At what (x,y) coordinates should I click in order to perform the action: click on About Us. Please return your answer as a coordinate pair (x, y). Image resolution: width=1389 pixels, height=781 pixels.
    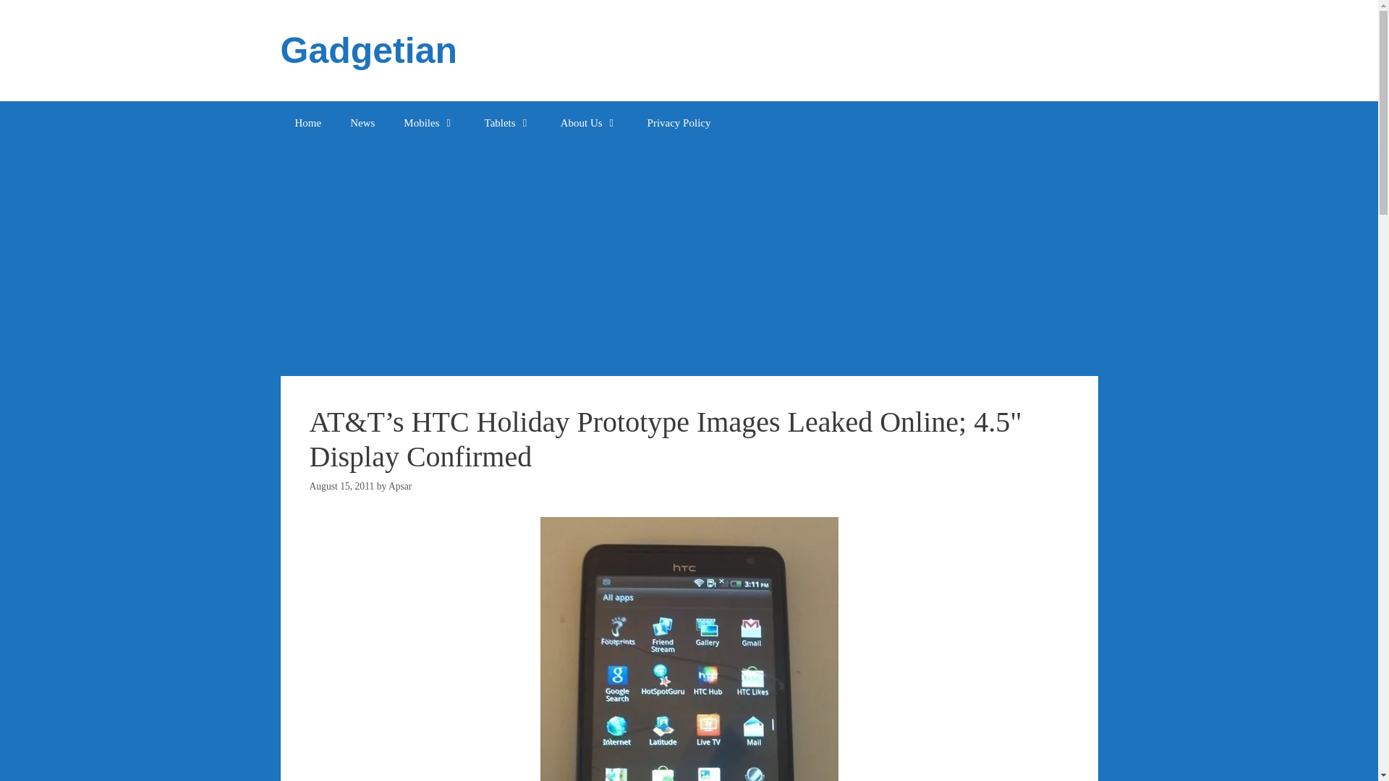
    Looking at the image, I should click on (589, 123).